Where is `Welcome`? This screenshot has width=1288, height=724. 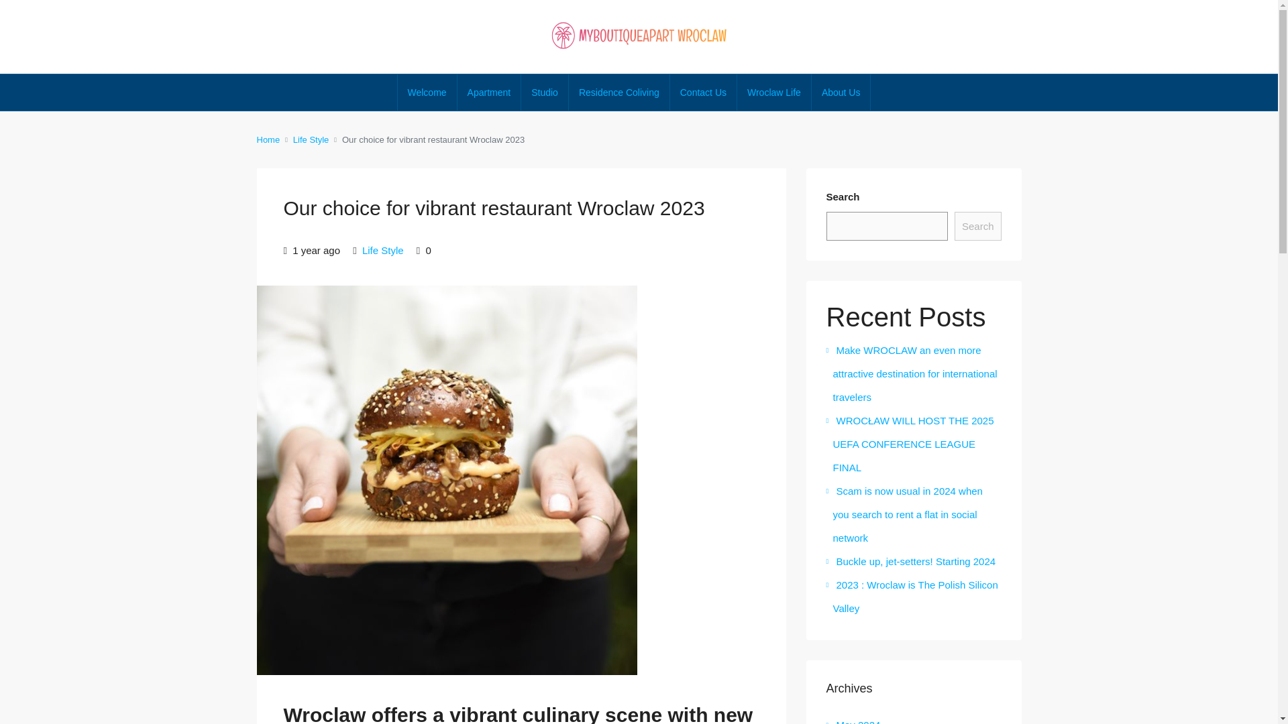
Welcome is located at coordinates (427, 93).